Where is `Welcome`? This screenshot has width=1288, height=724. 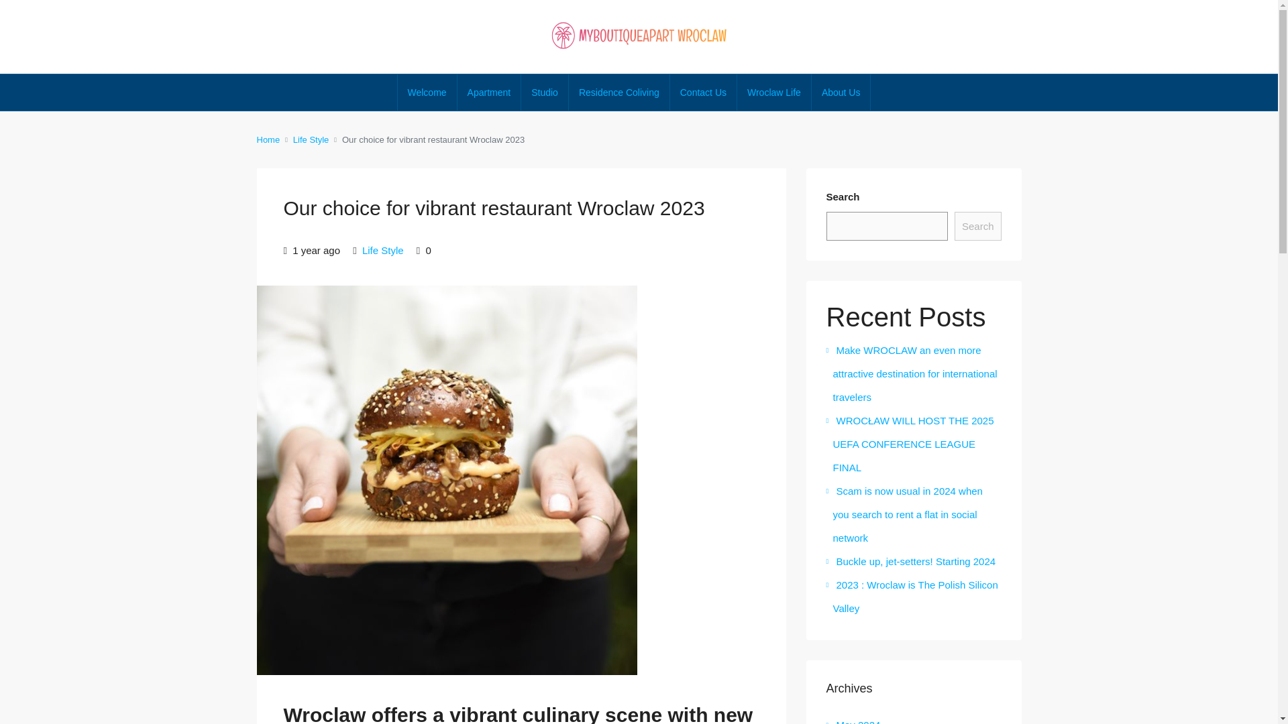
Welcome is located at coordinates (427, 93).